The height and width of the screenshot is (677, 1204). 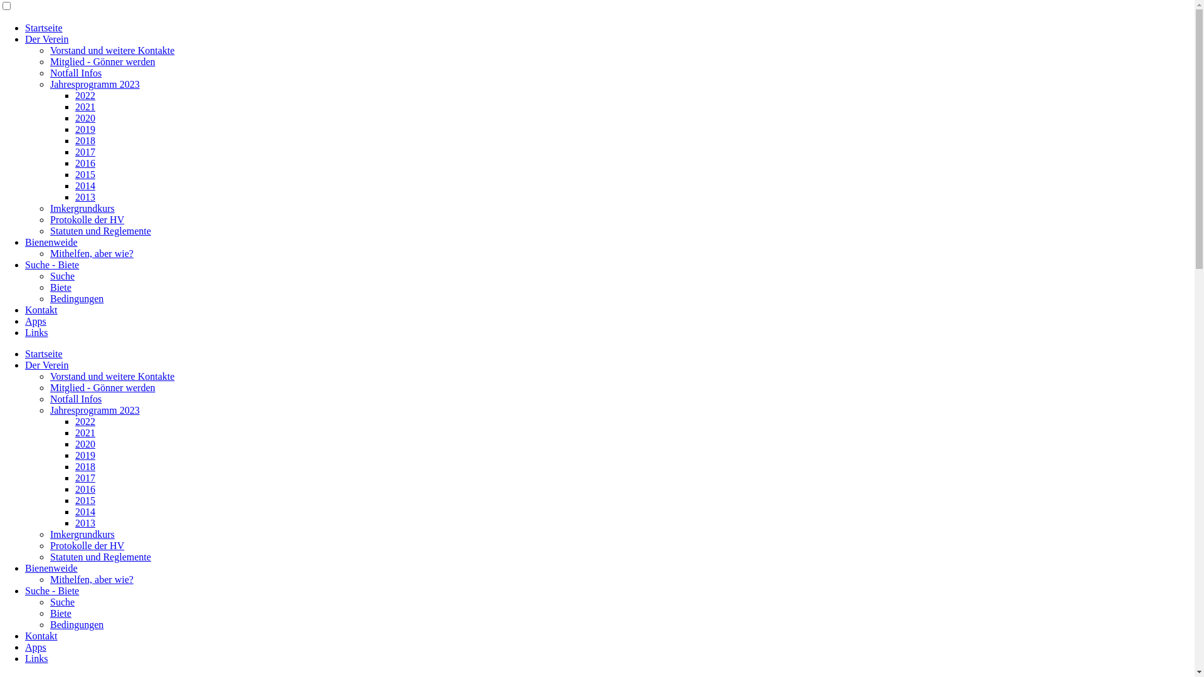 What do you see at coordinates (44, 354) in the screenshot?
I see `Startseite` at bounding box center [44, 354].